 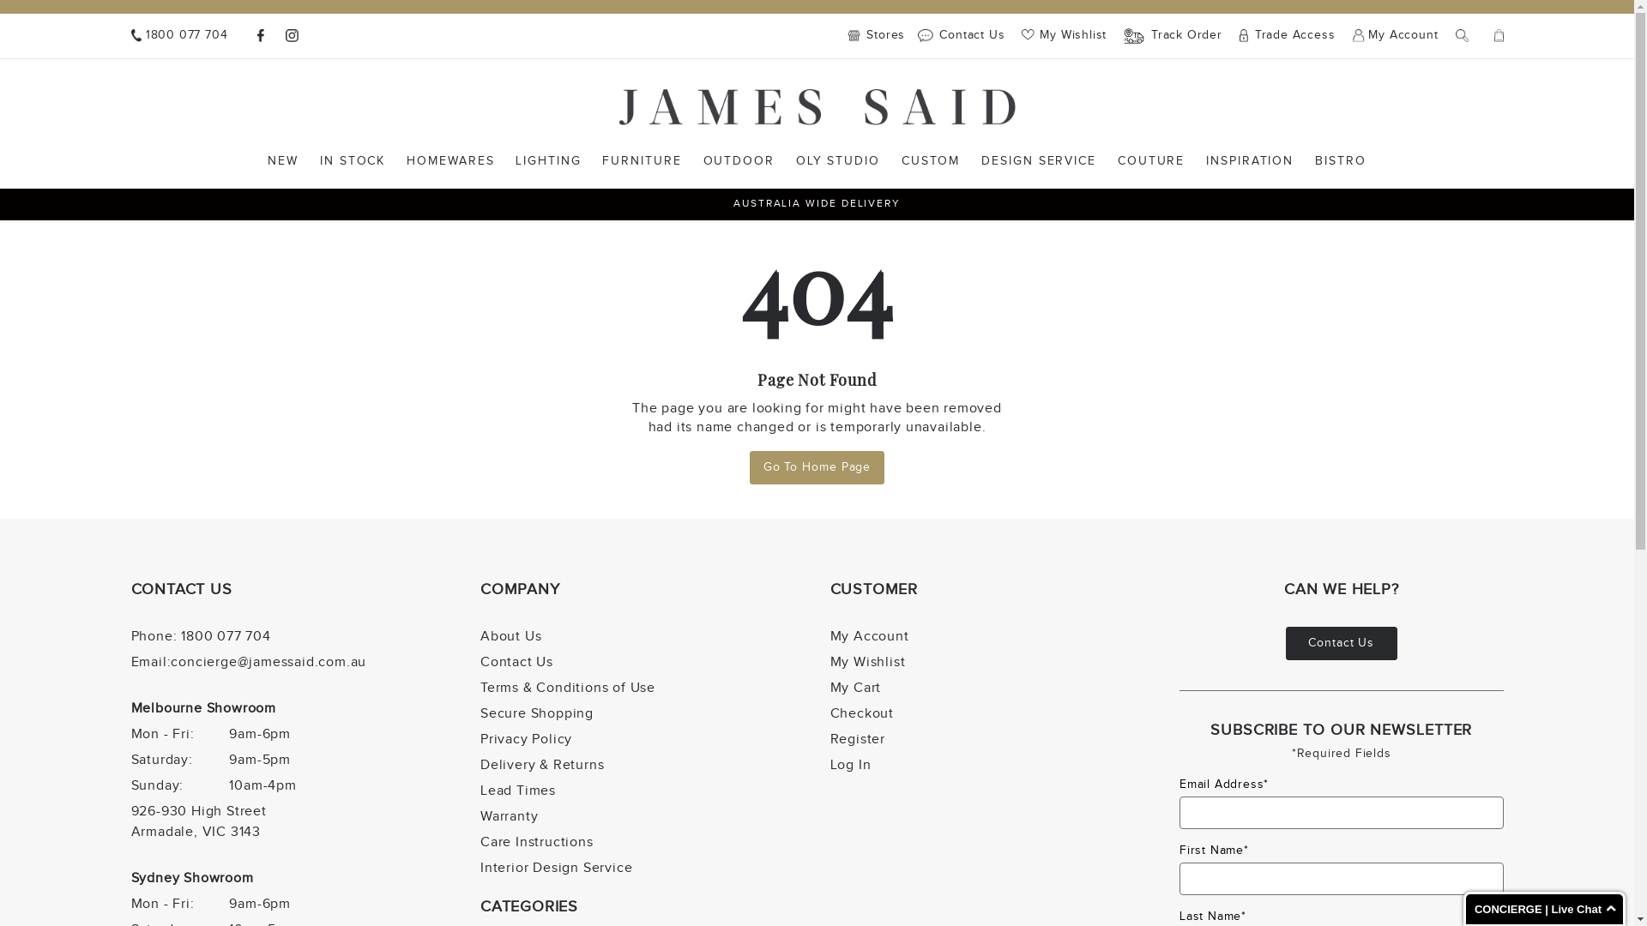 What do you see at coordinates (537, 842) in the screenshot?
I see `Care Instructions` at bounding box center [537, 842].